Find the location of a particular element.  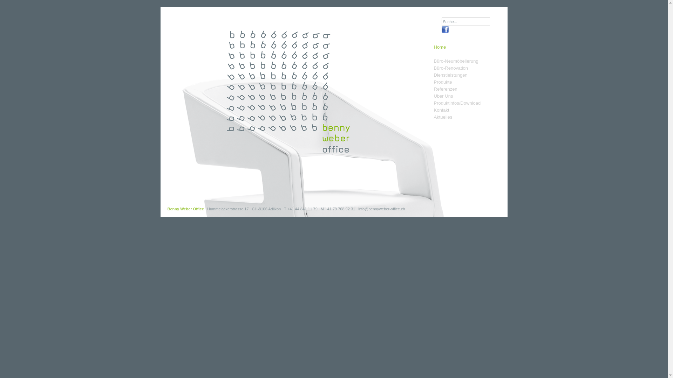

Dienstleistungen is located at coordinates (451, 75).